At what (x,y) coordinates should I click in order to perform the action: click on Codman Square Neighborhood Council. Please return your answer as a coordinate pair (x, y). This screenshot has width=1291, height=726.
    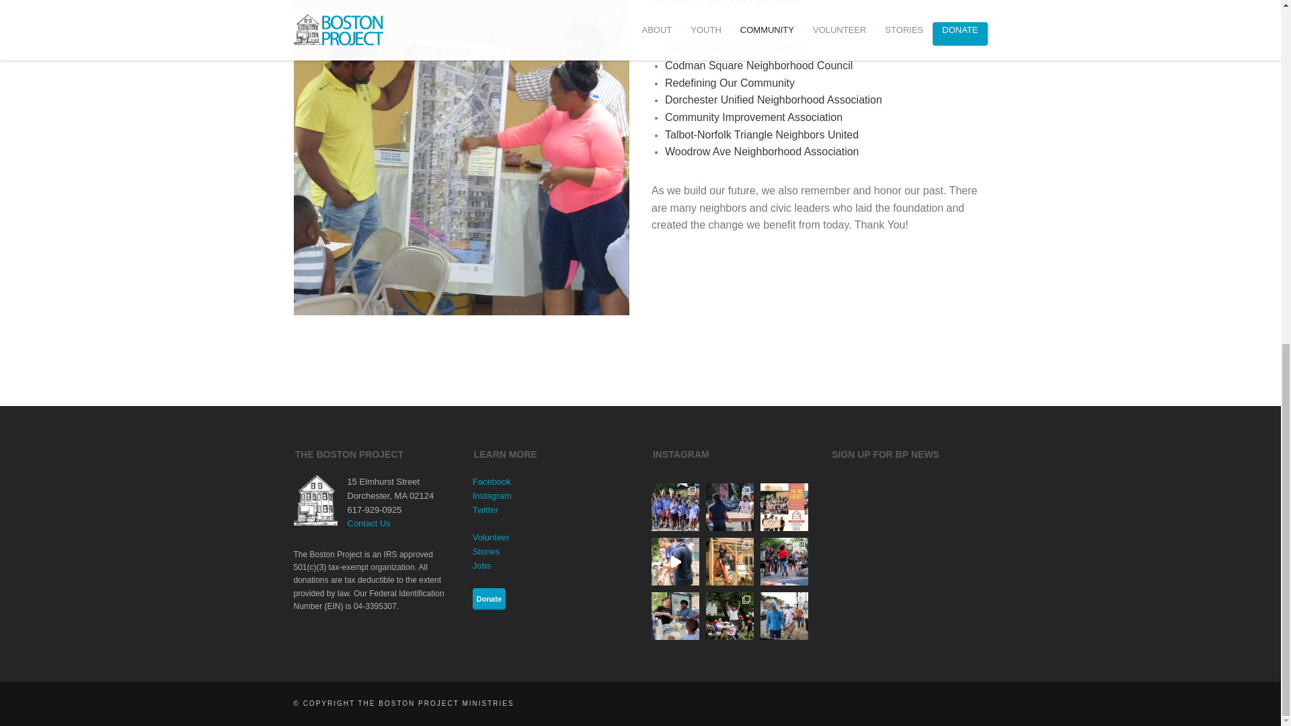
    Looking at the image, I should click on (758, 65).